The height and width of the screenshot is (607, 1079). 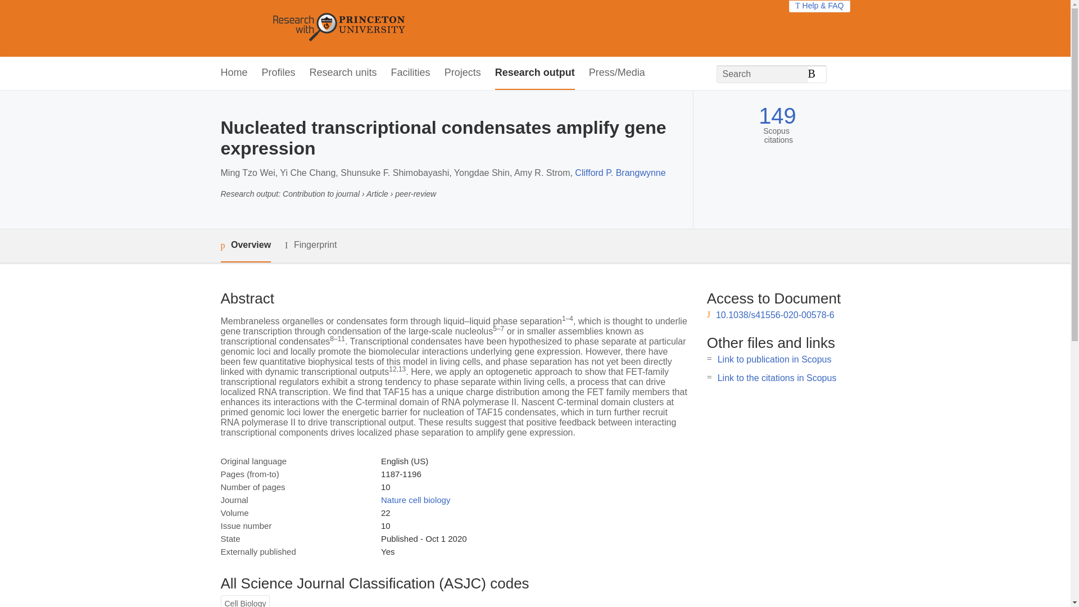 What do you see at coordinates (774, 359) in the screenshot?
I see `Link to publication in Scopus` at bounding box center [774, 359].